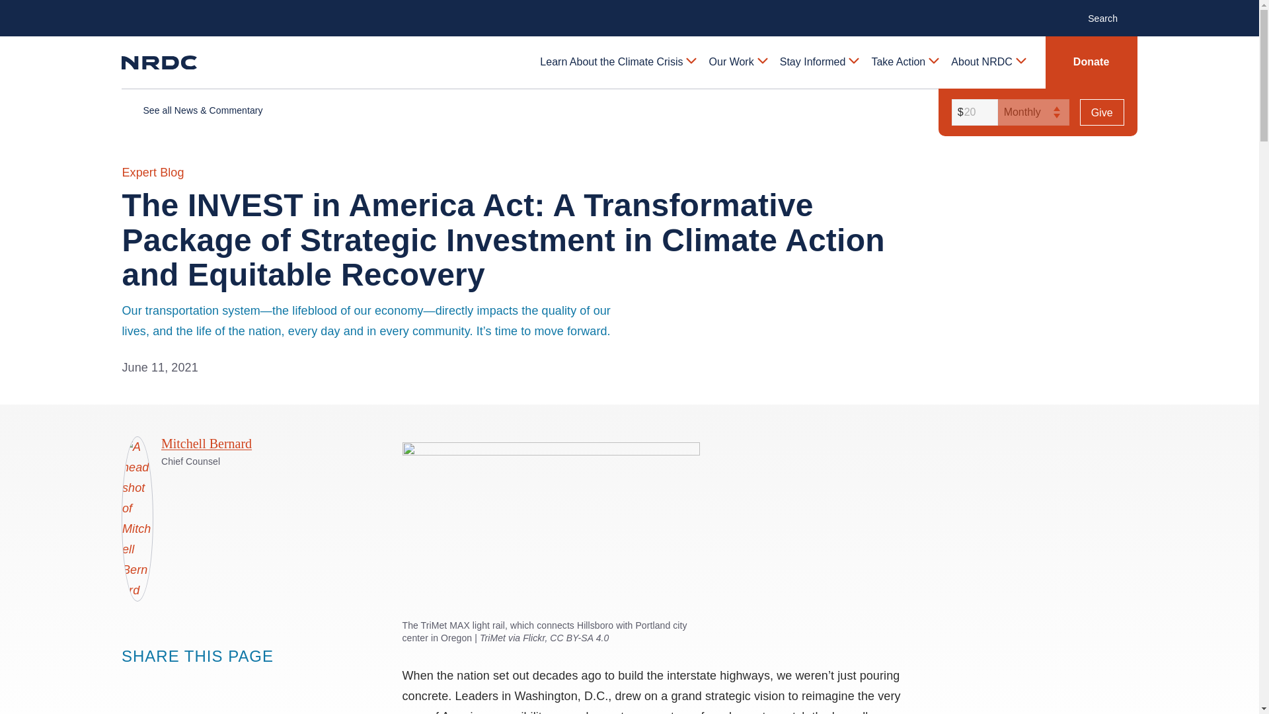 Image resolution: width=1269 pixels, height=714 pixels. I want to click on Share this page block, so click(131, 681).